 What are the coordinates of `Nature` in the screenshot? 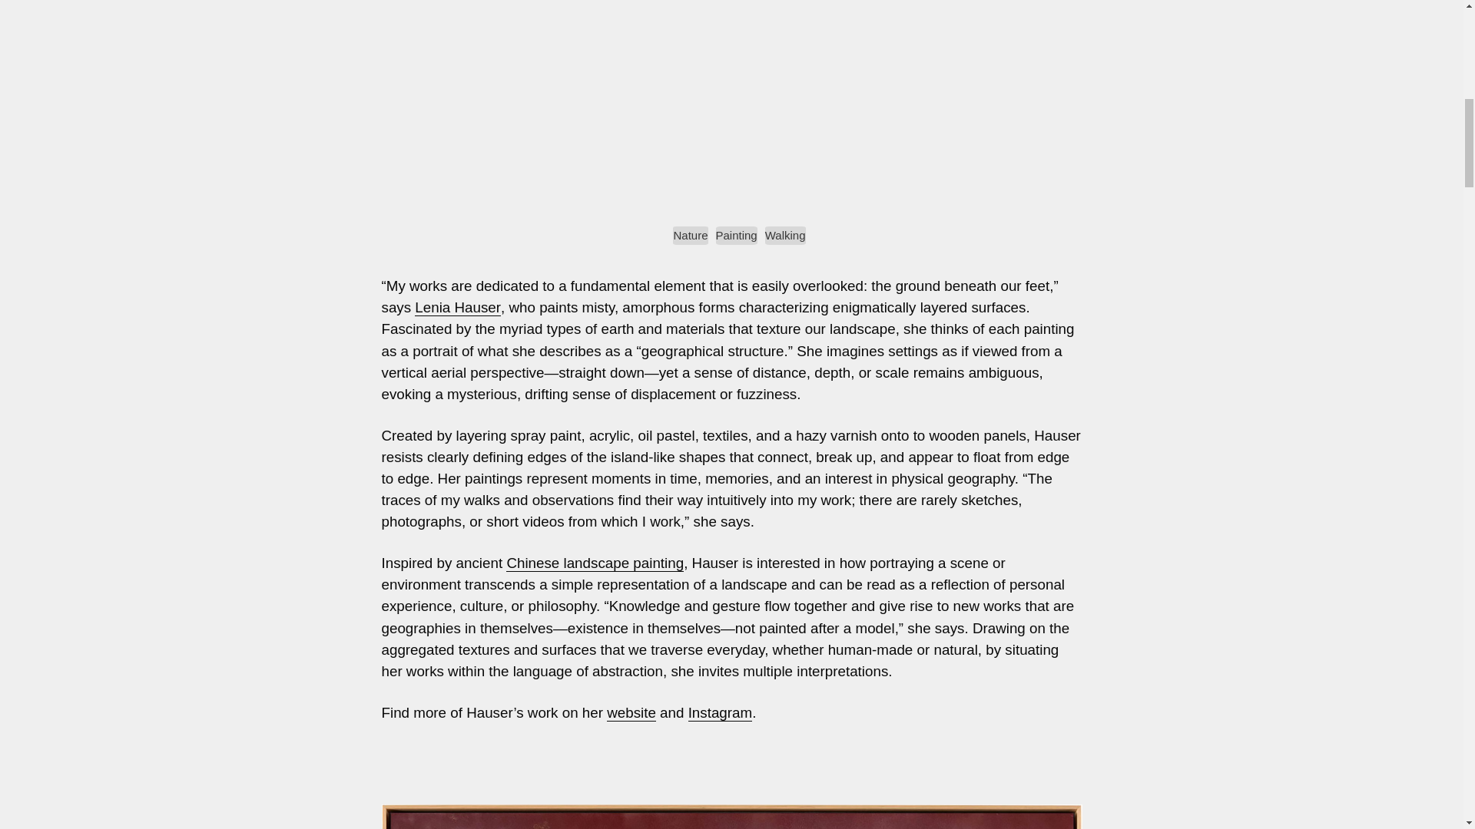 It's located at (690, 235).